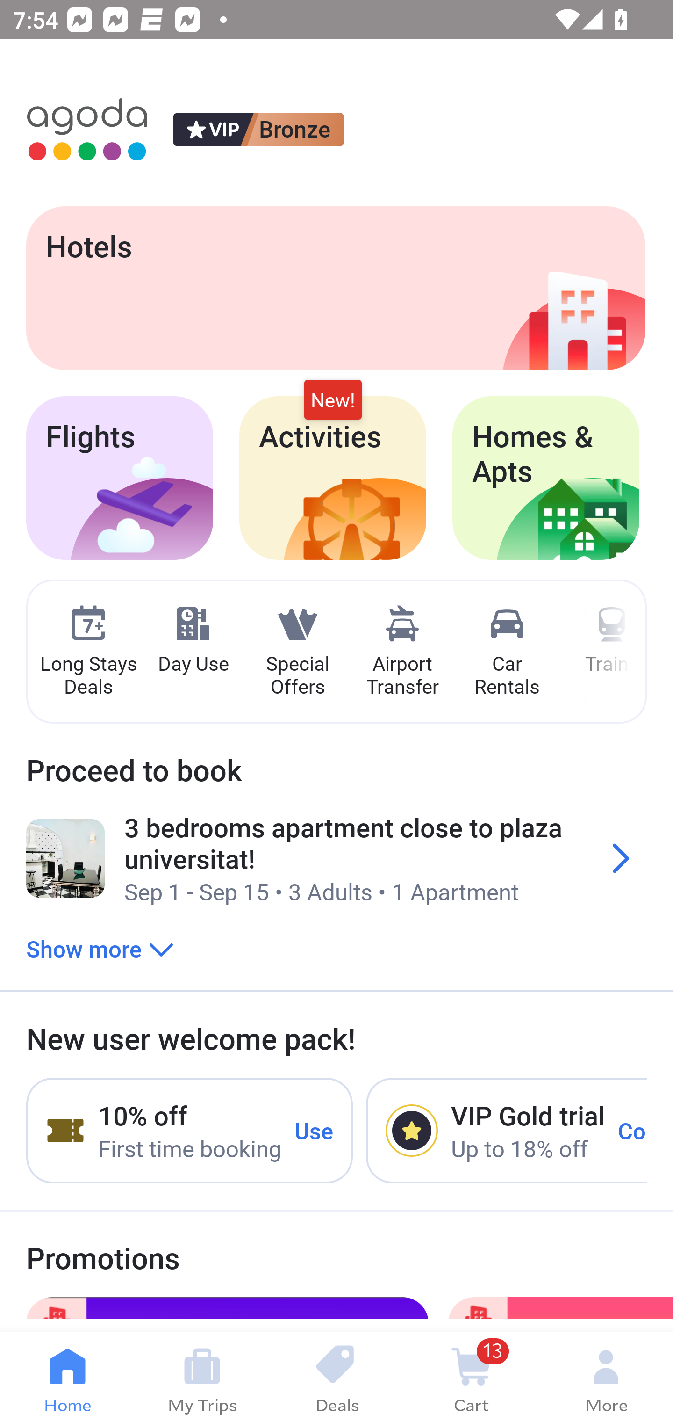 This screenshot has width=673, height=1422. Describe the element at coordinates (100, 948) in the screenshot. I see `Show more` at that location.